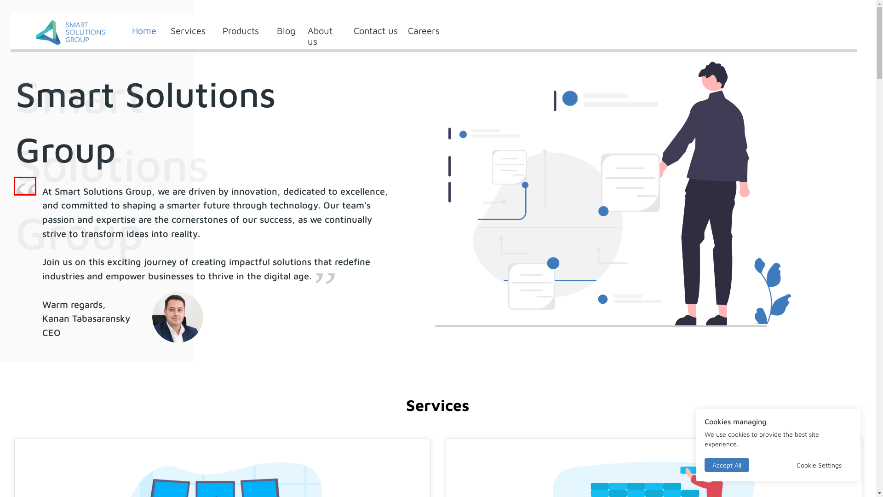  Describe the element at coordinates (727, 465) in the screenshot. I see `Accept All` at that location.